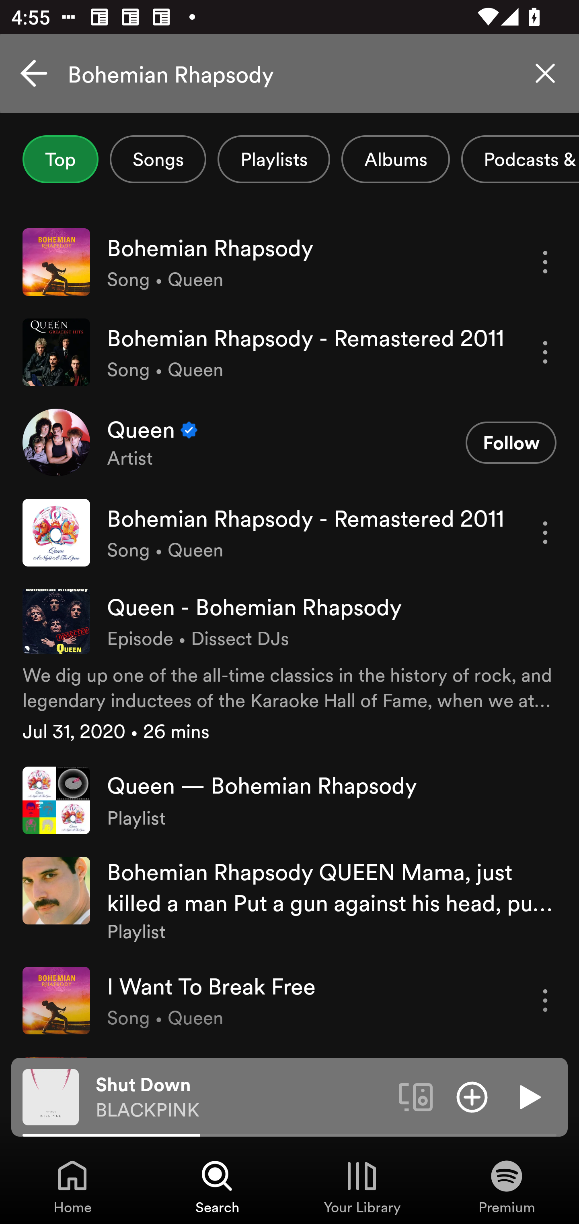  What do you see at coordinates (528, 1096) in the screenshot?
I see `Play` at bounding box center [528, 1096].